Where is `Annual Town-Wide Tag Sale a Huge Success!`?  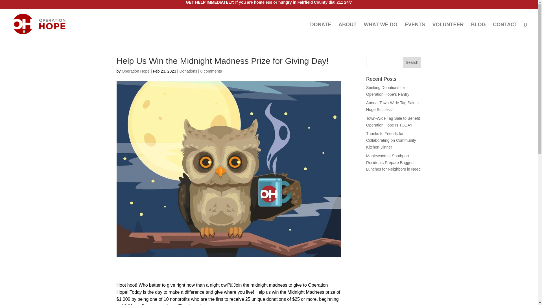
Annual Town-Wide Tag Sale a Huge Success! is located at coordinates (392, 106).